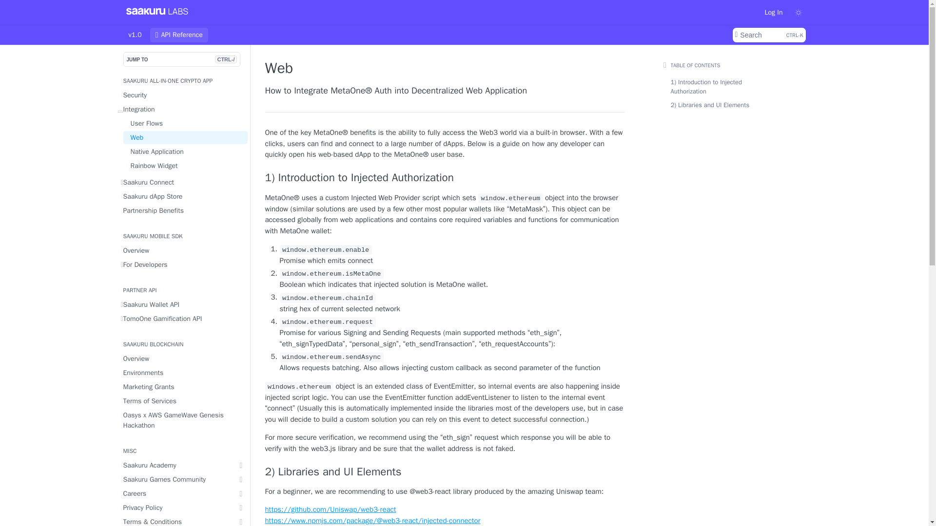  I want to click on Saakuru Connect, so click(182, 182).